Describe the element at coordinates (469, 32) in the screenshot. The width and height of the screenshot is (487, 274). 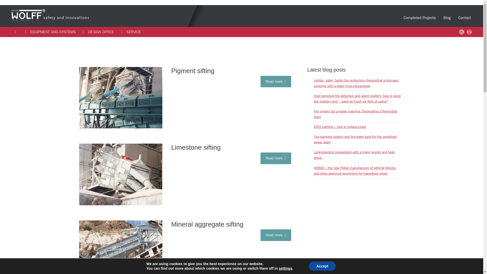
I see `EN` at that location.